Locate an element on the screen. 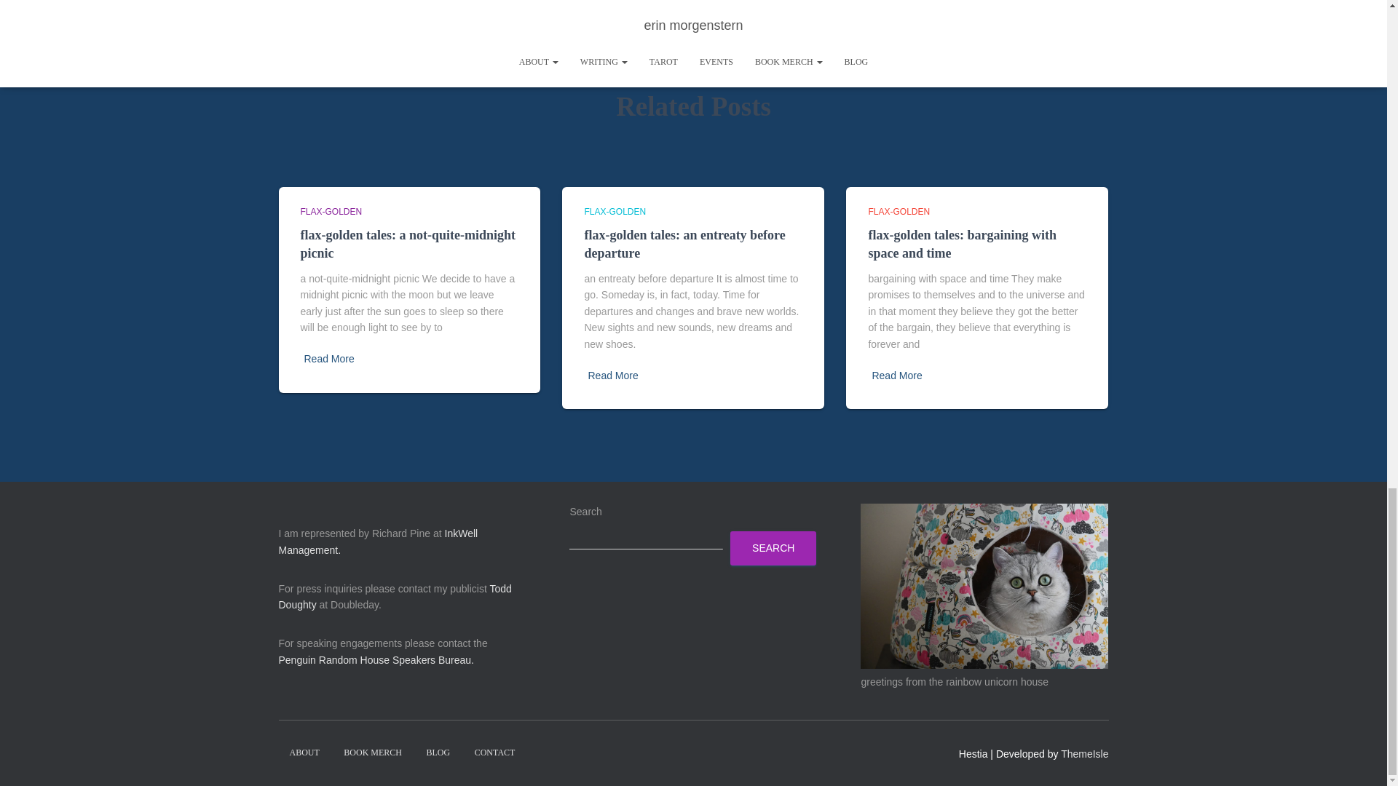 This screenshot has height=786, width=1398. FLAX-GOLDEN is located at coordinates (331, 212).